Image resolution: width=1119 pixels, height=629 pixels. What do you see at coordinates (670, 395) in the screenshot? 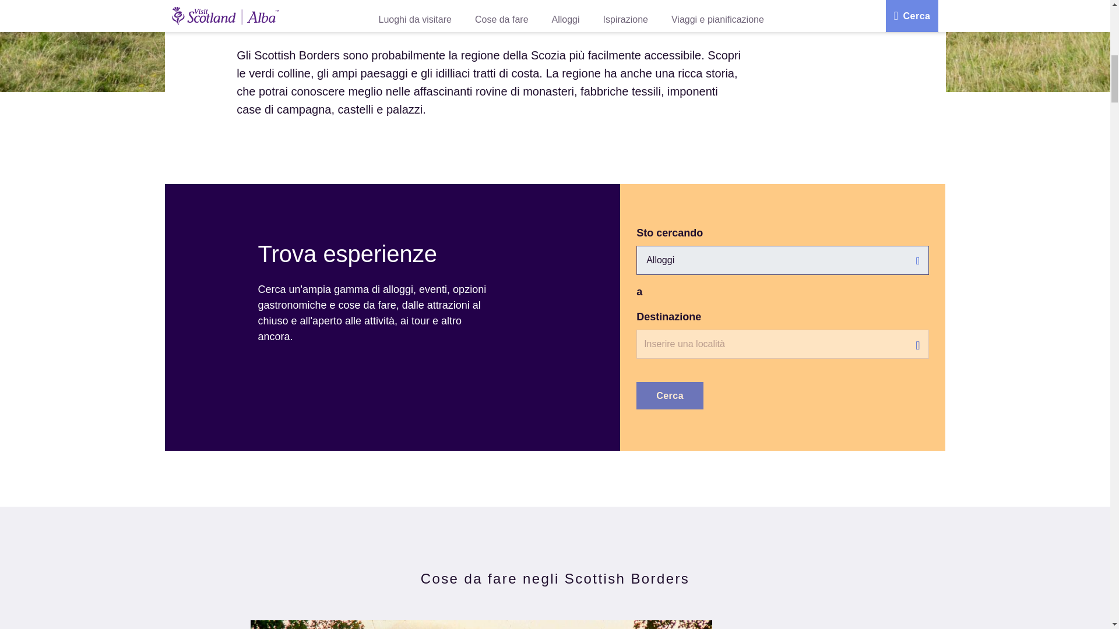
I see `Cerca` at bounding box center [670, 395].